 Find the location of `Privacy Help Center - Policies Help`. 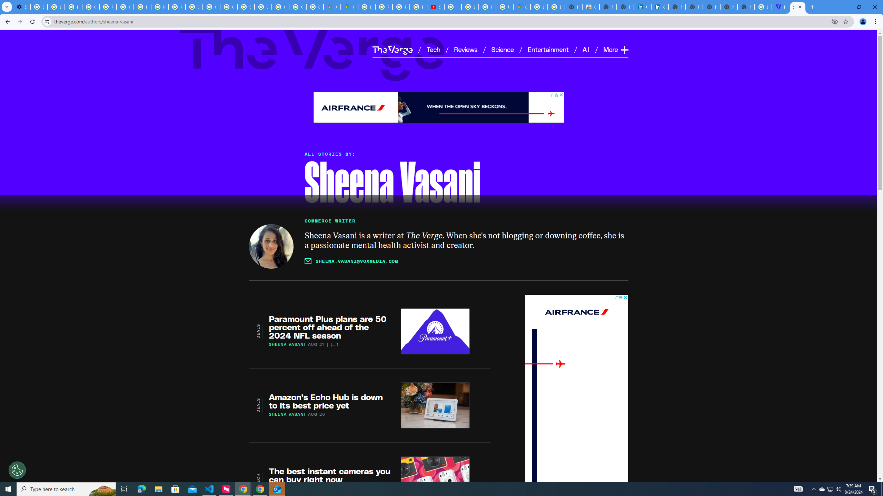

Privacy Help Center - Policies Help is located at coordinates (384, 7).